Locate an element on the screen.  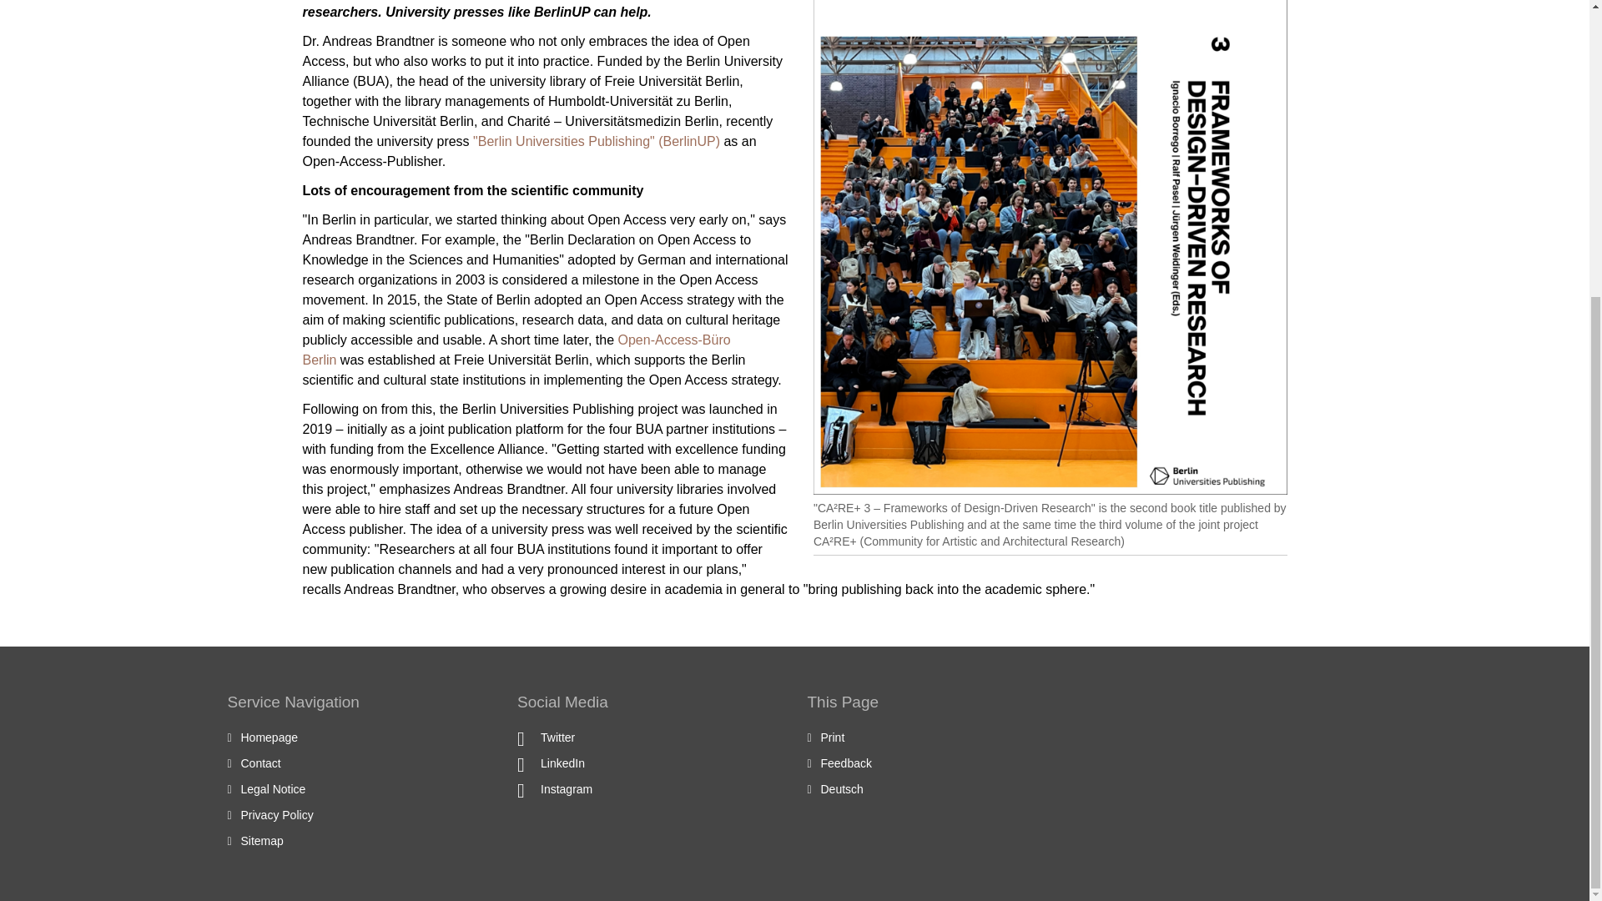
To the Homepage of: Berlin University Alliance is located at coordinates (269, 737).